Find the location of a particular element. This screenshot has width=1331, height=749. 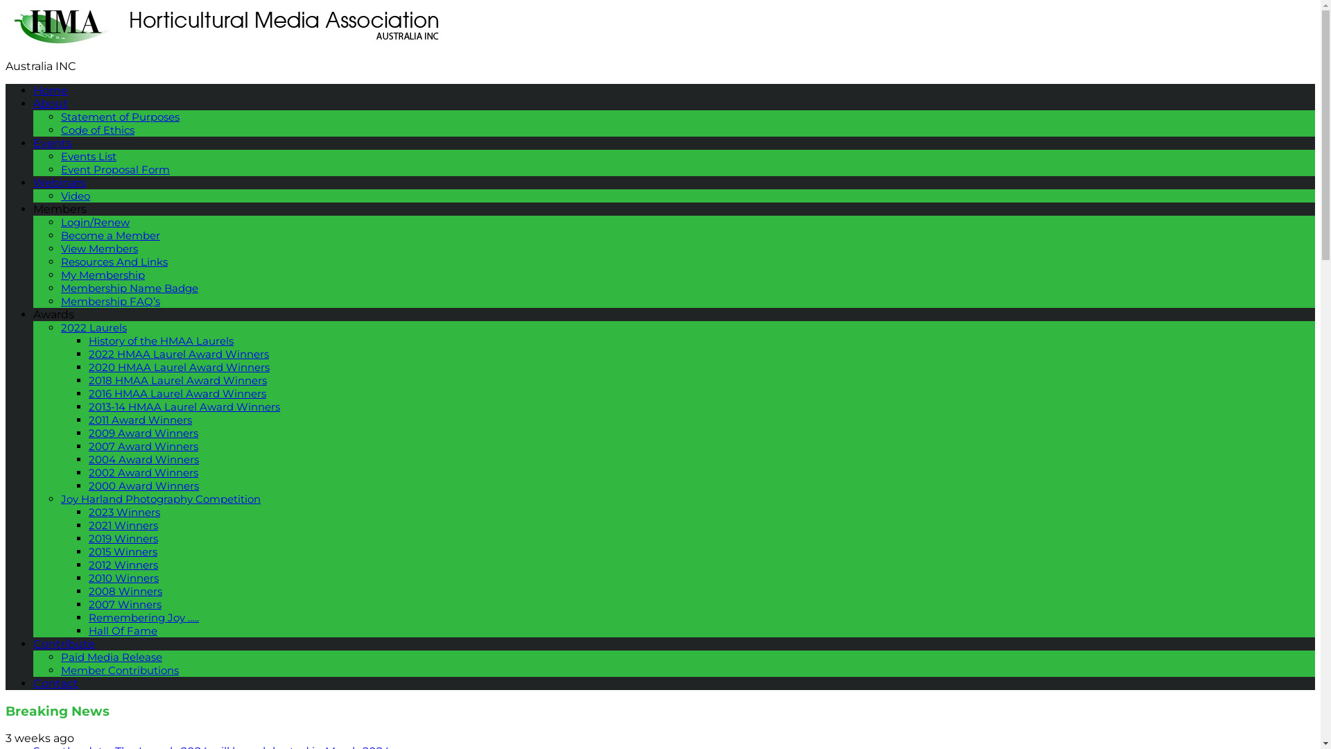

2020 HMAA Laurel Award Winners is located at coordinates (179, 368).